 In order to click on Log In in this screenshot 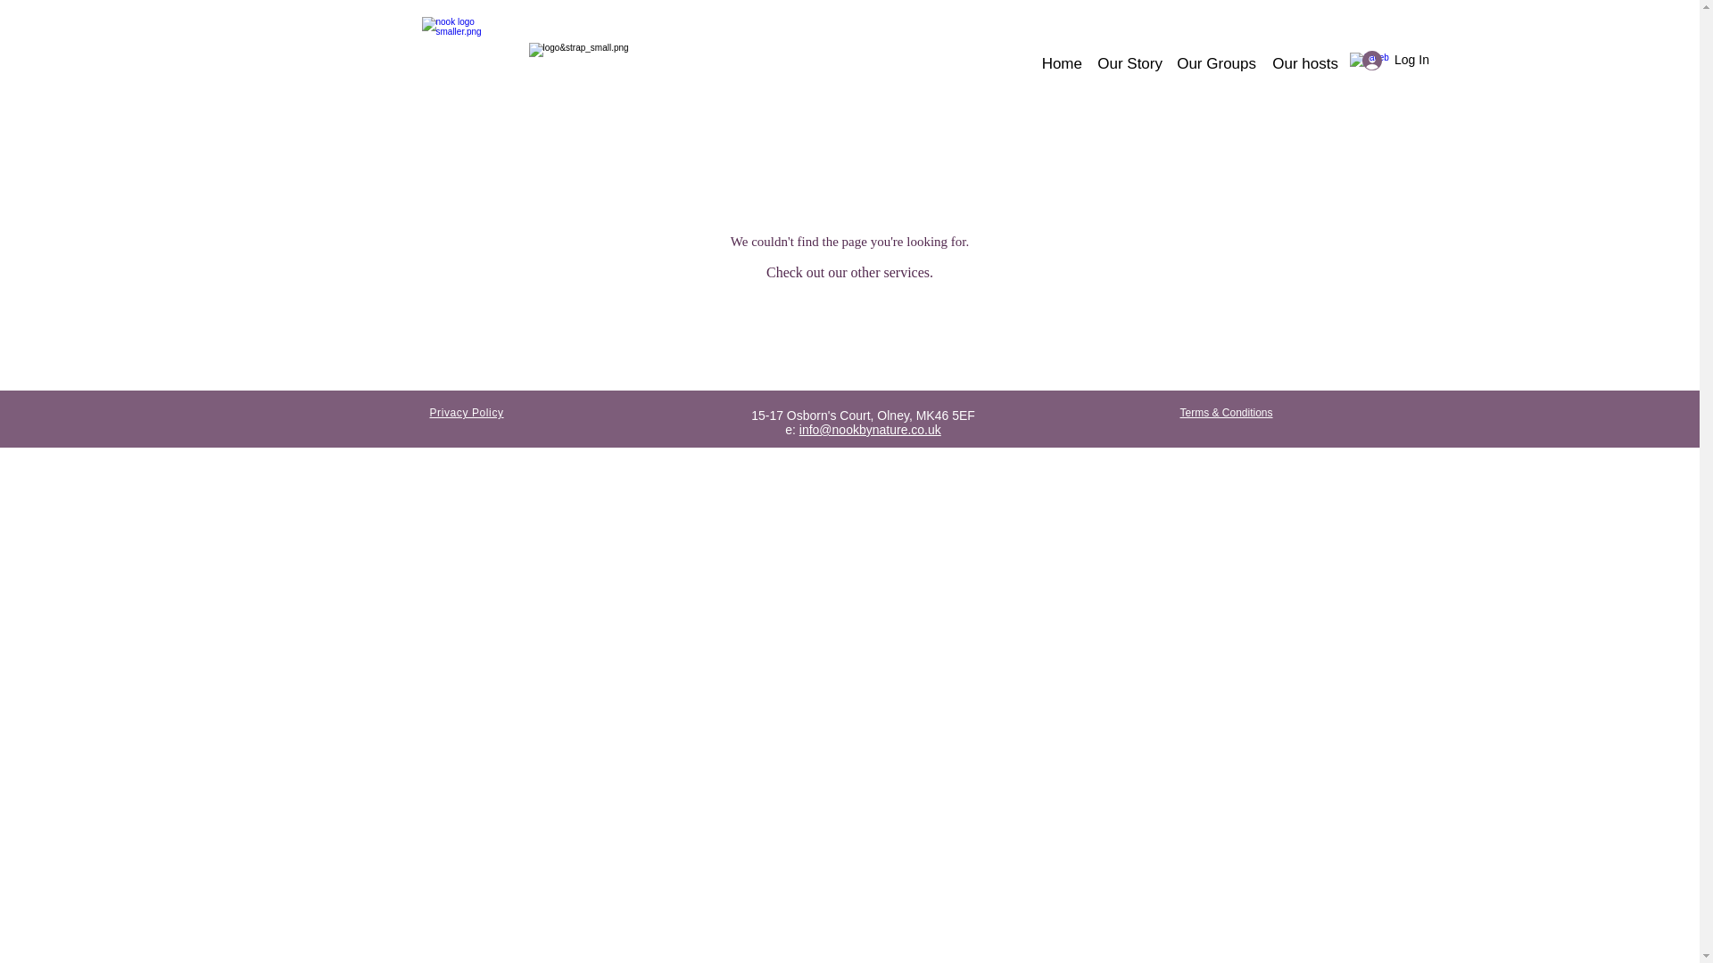, I will do `click(1390, 60)`.